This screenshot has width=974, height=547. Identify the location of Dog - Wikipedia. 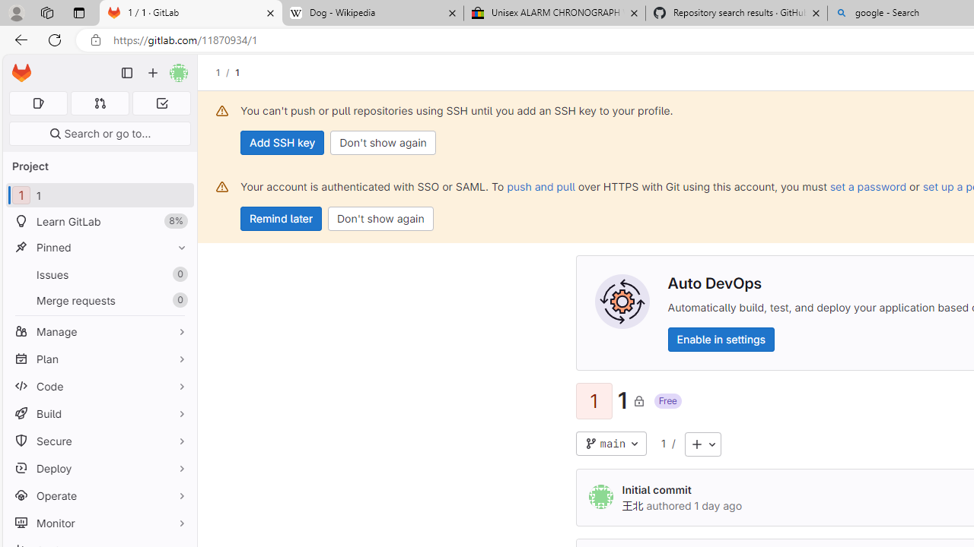
(373, 14).